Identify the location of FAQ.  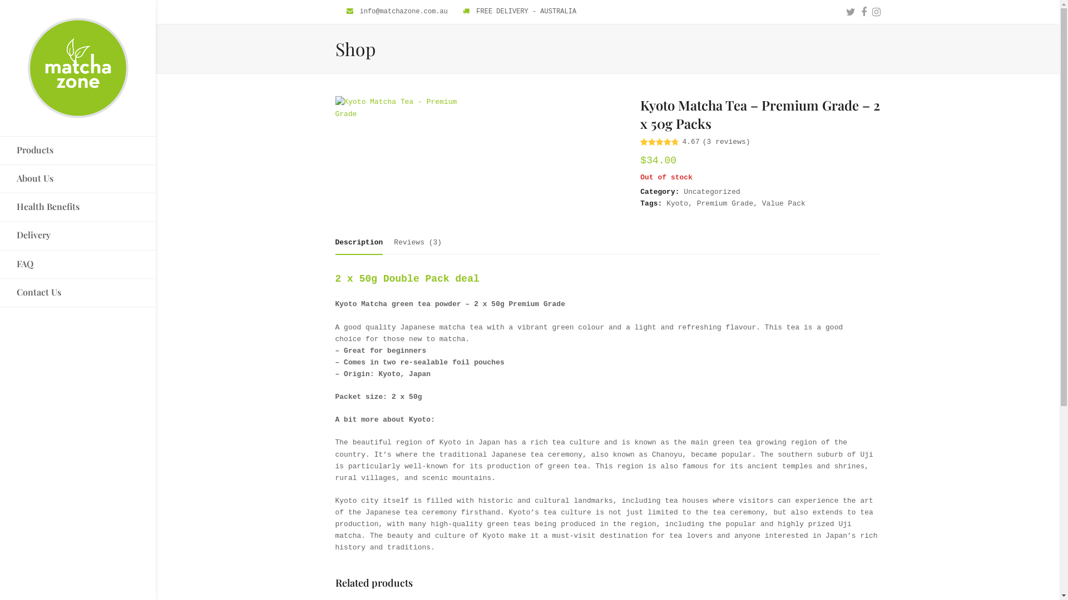
(78, 264).